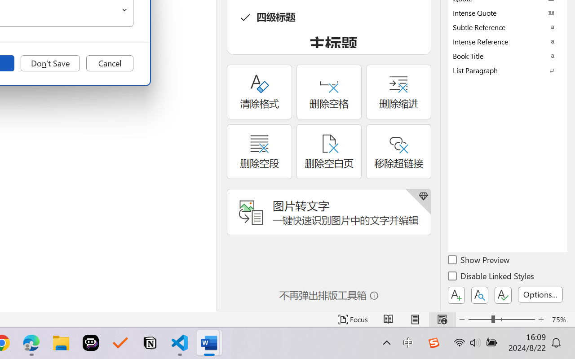 The height and width of the screenshot is (359, 575). I want to click on Book Title, so click(508, 56).